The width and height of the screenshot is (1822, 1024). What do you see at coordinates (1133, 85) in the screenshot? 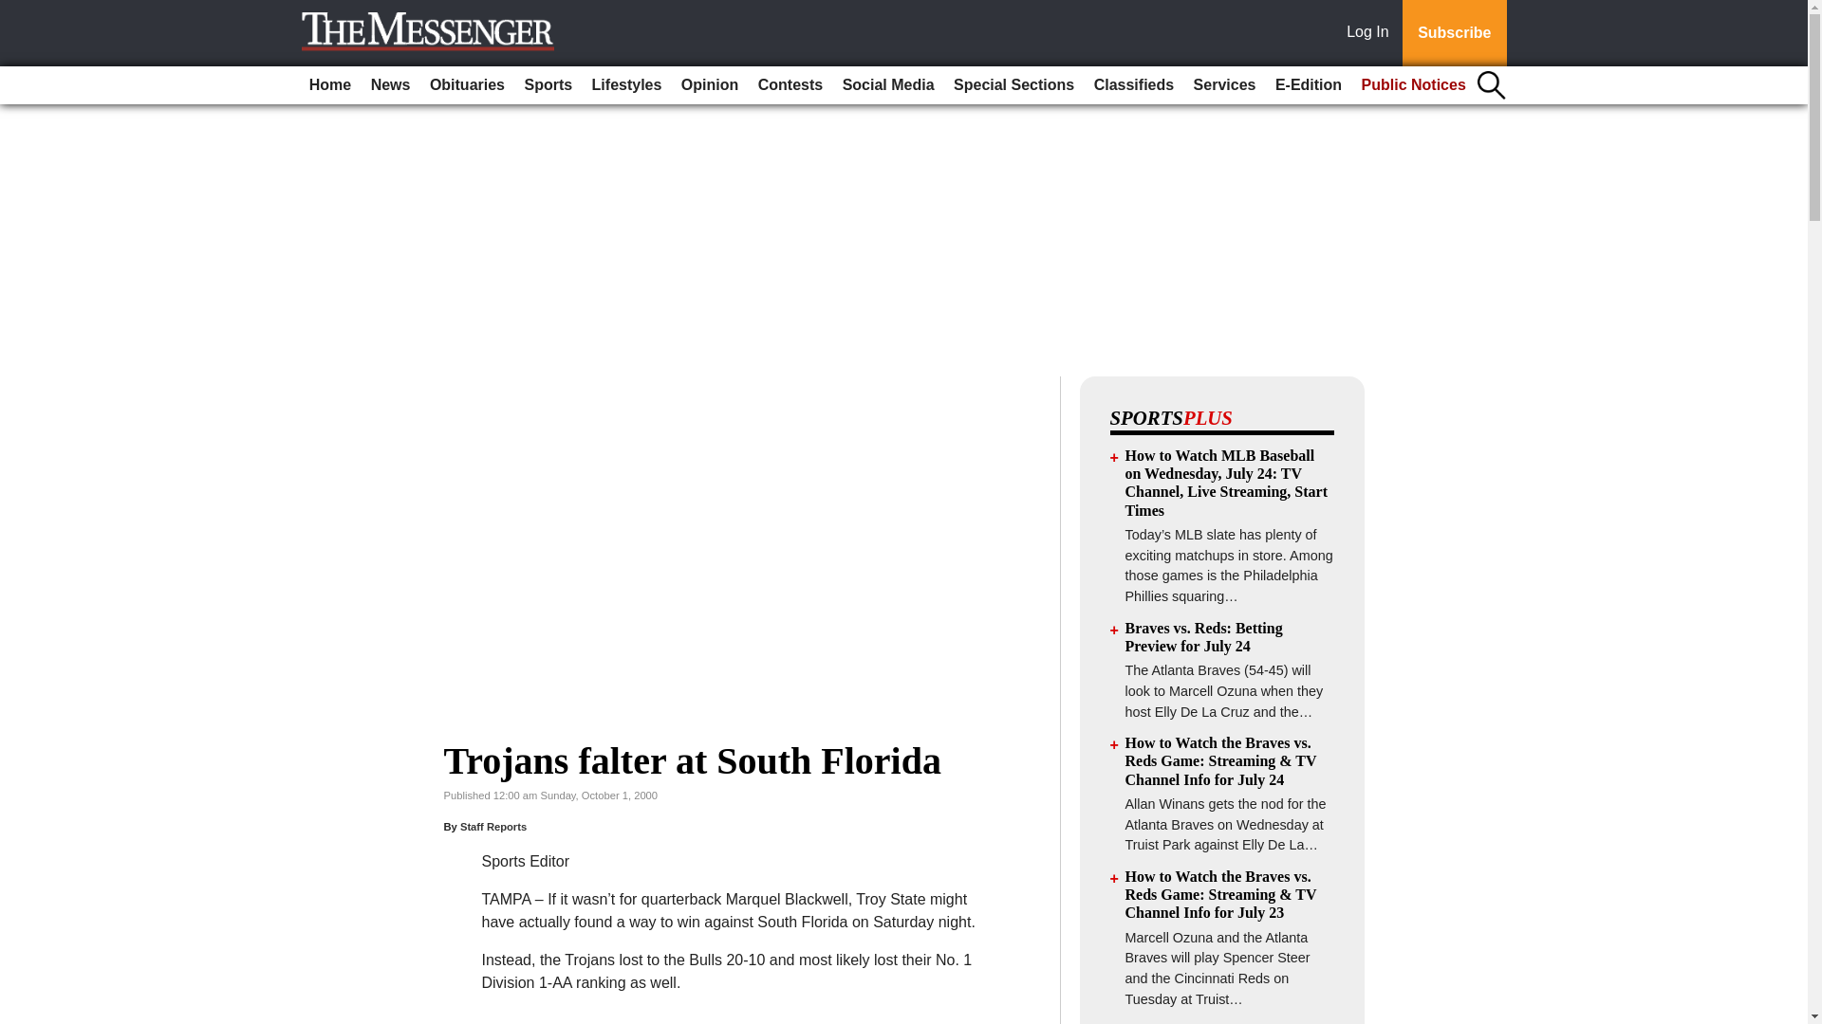
I see `Classifieds` at bounding box center [1133, 85].